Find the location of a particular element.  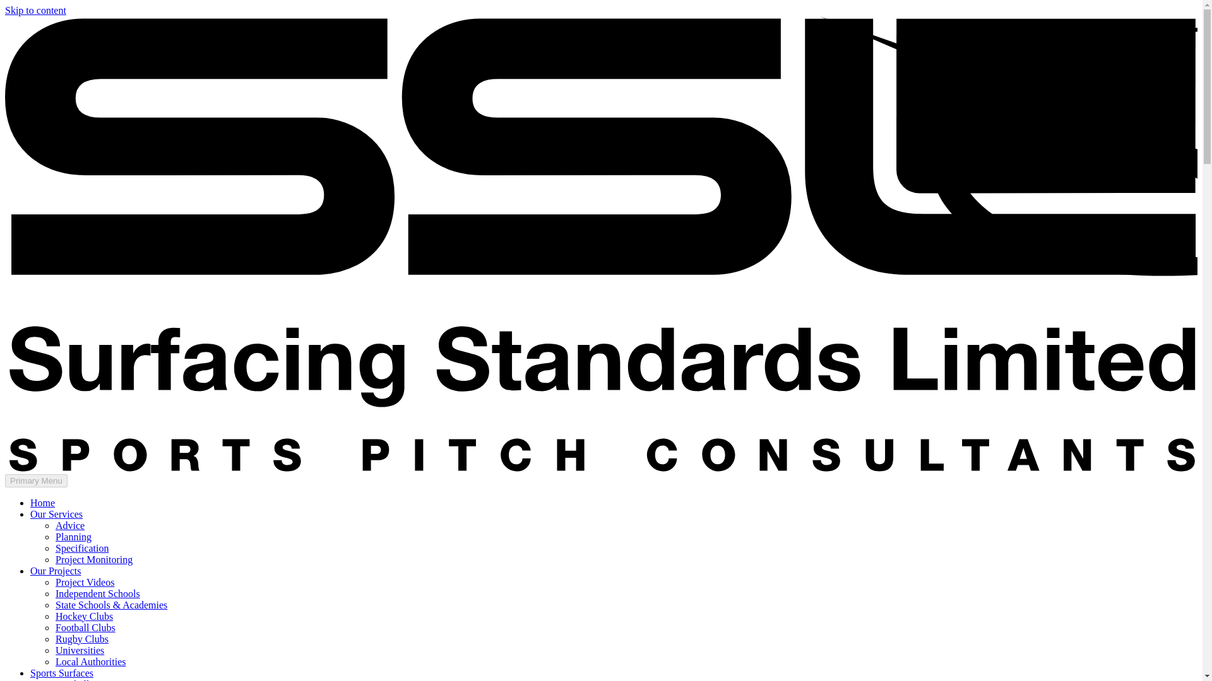

Project Videos is located at coordinates (85, 582).